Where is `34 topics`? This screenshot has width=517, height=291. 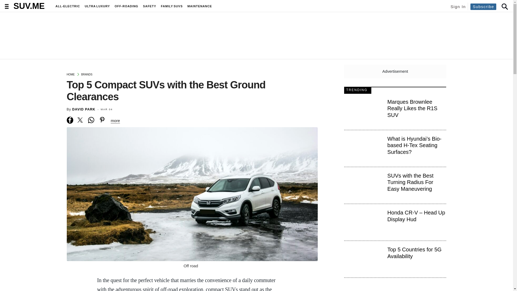
34 topics is located at coordinates (126, 6).